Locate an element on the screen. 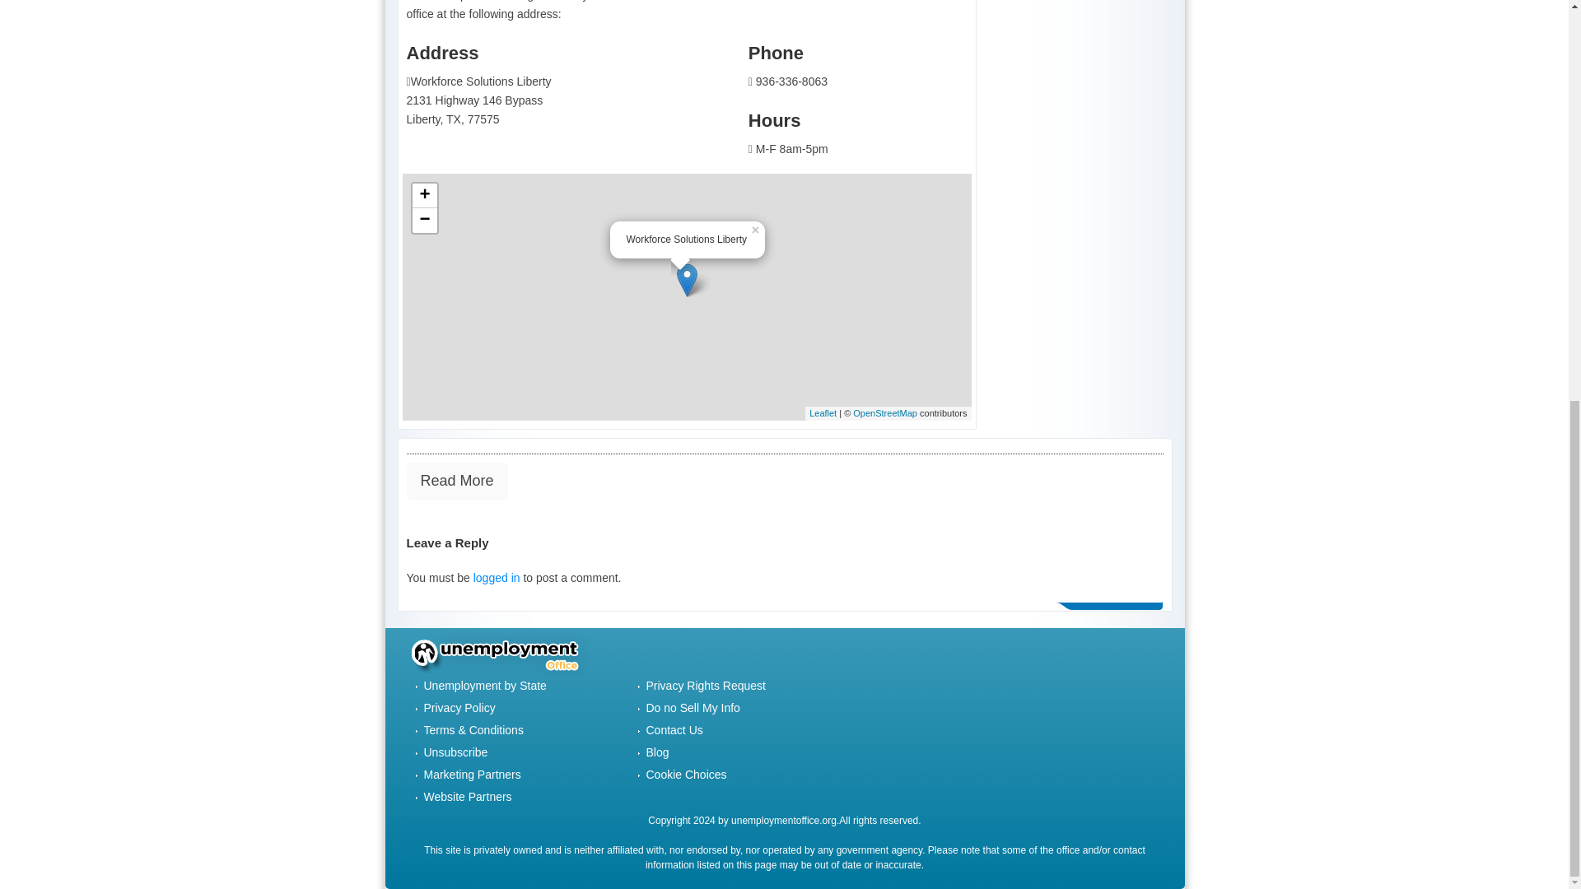 The image size is (1581, 889). Privacy Policy is located at coordinates (459, 708).